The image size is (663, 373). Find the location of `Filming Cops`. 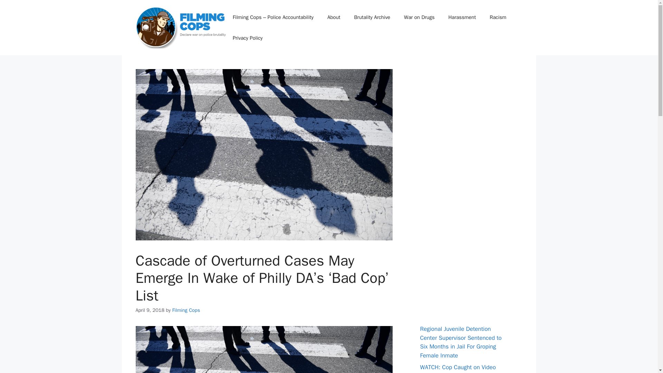

Filming Cops is located at coordinates (186, 310).